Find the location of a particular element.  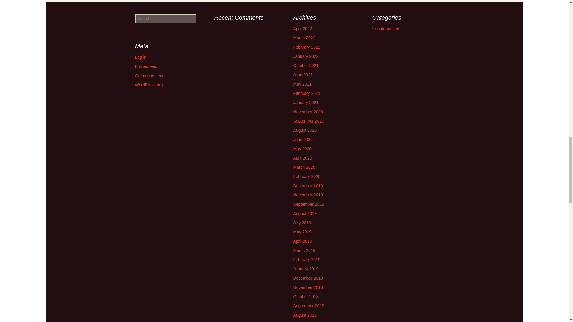

February 2022 is located at coordinates (306, 47).